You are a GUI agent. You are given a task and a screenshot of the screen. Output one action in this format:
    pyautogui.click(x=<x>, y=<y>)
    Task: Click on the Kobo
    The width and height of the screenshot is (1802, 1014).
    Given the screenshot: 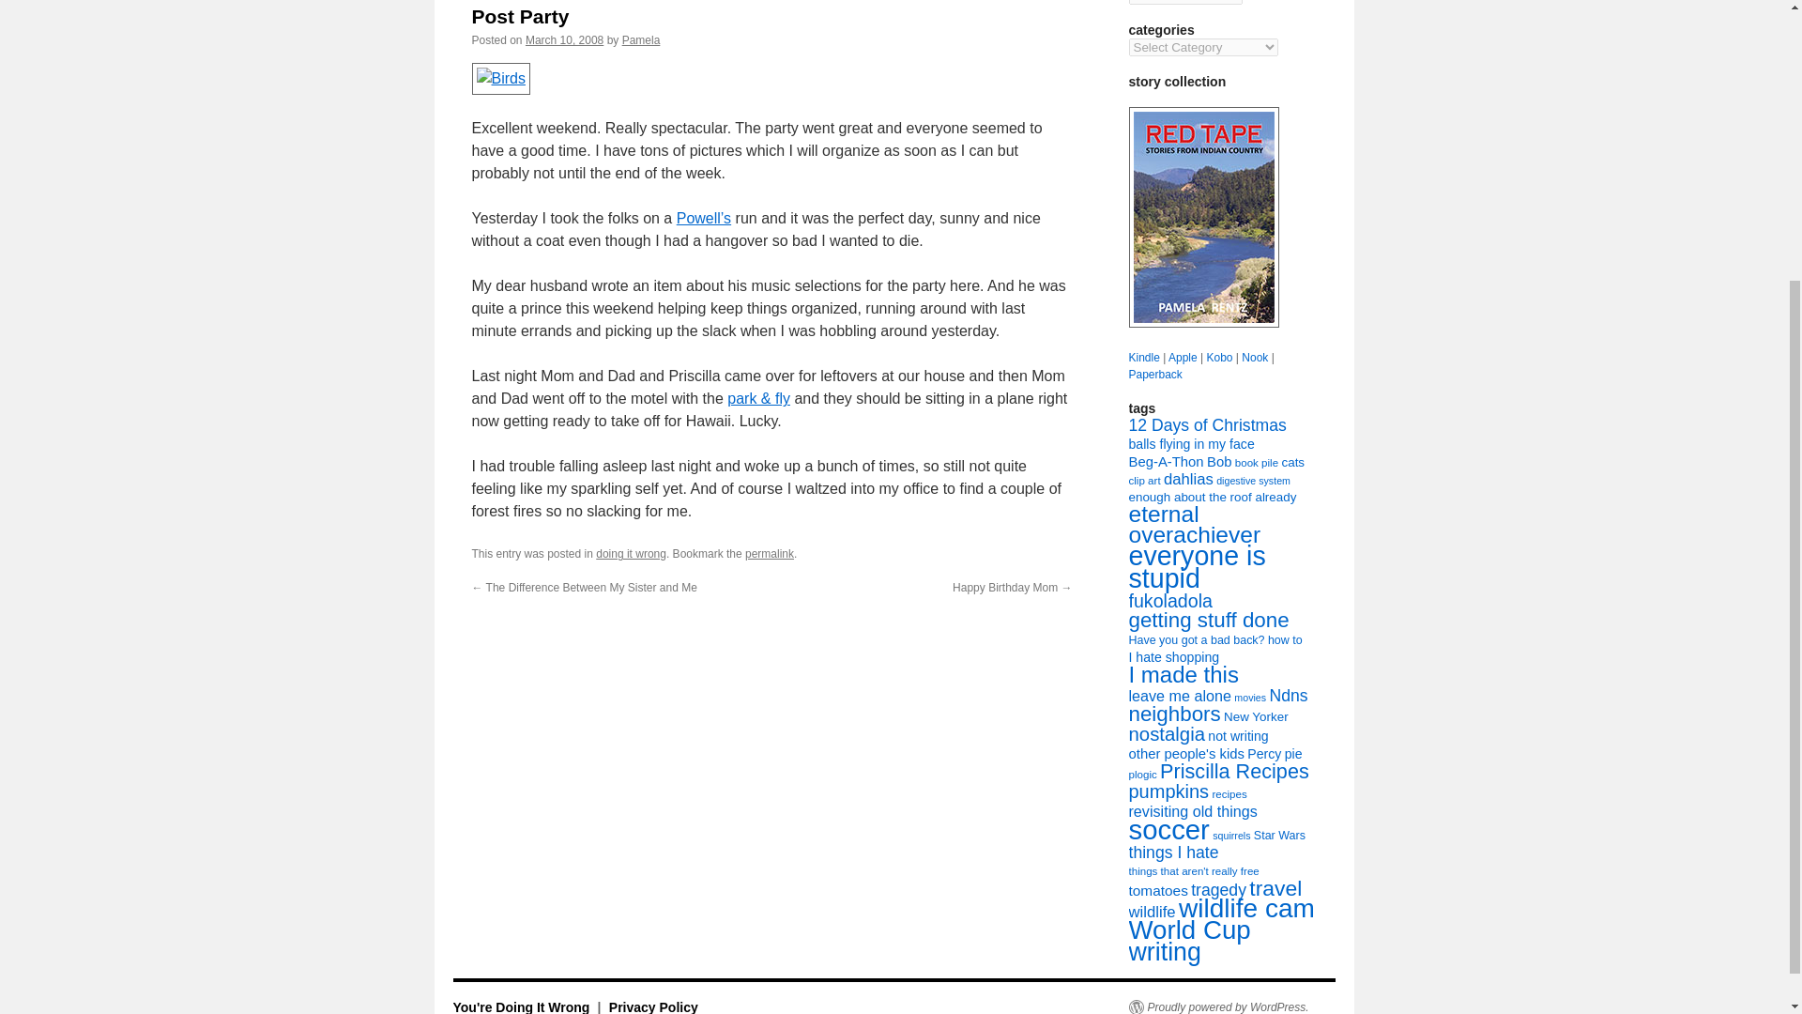 What is the action you would take?
    pyautogui.click(x=1218, y=357)
    